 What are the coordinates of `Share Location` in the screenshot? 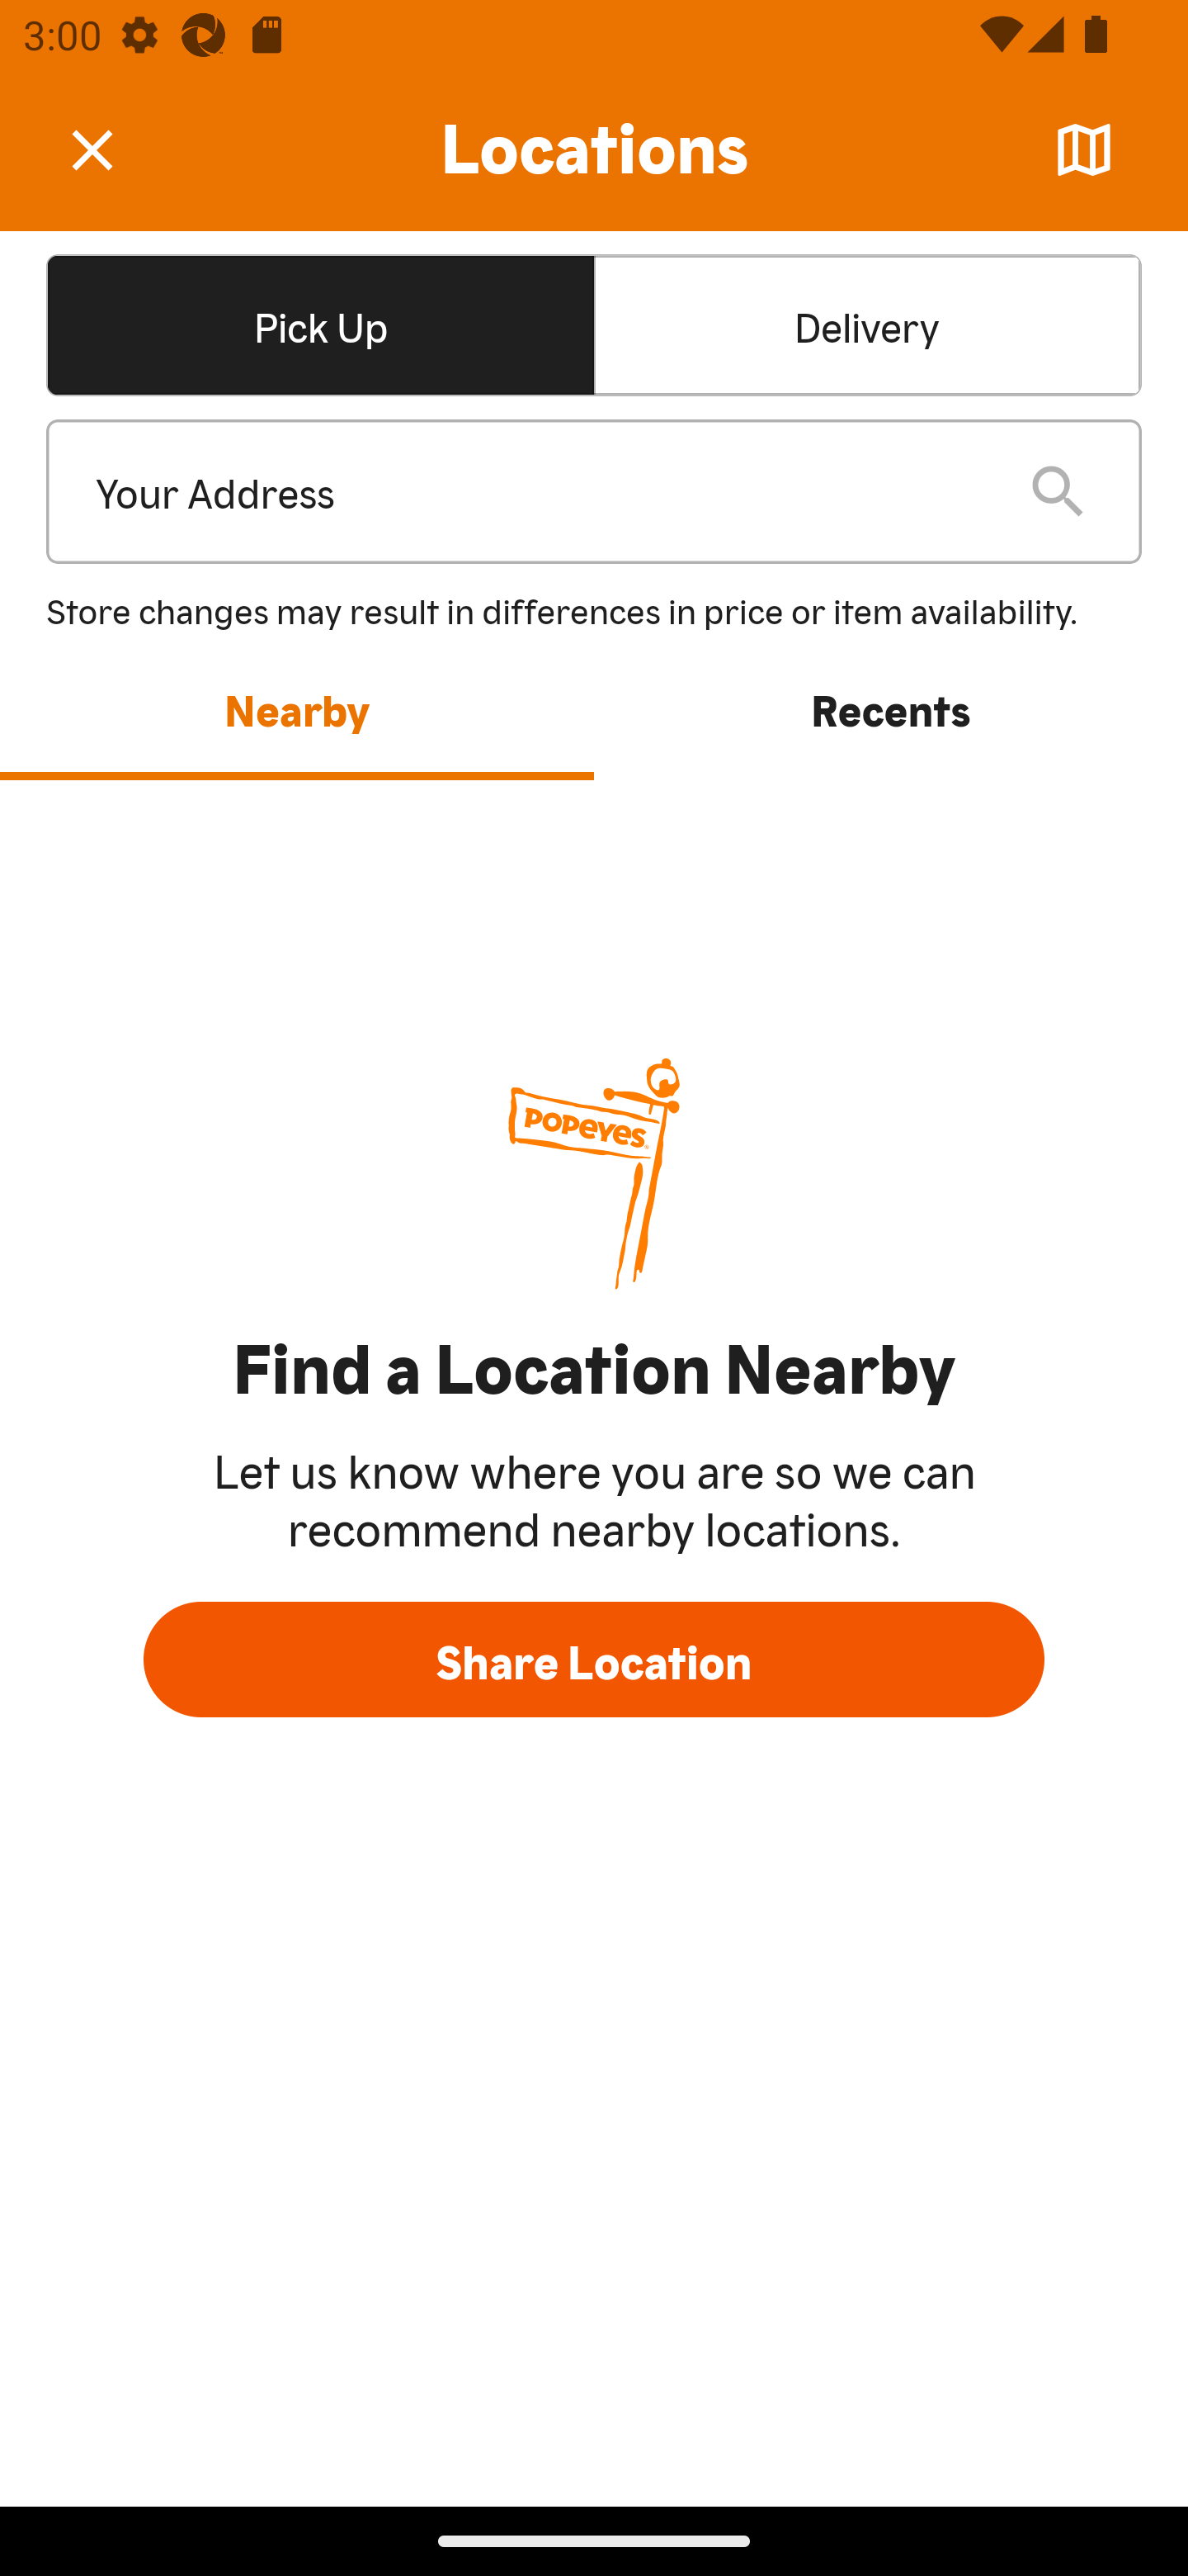 It's located at (594, 1660).